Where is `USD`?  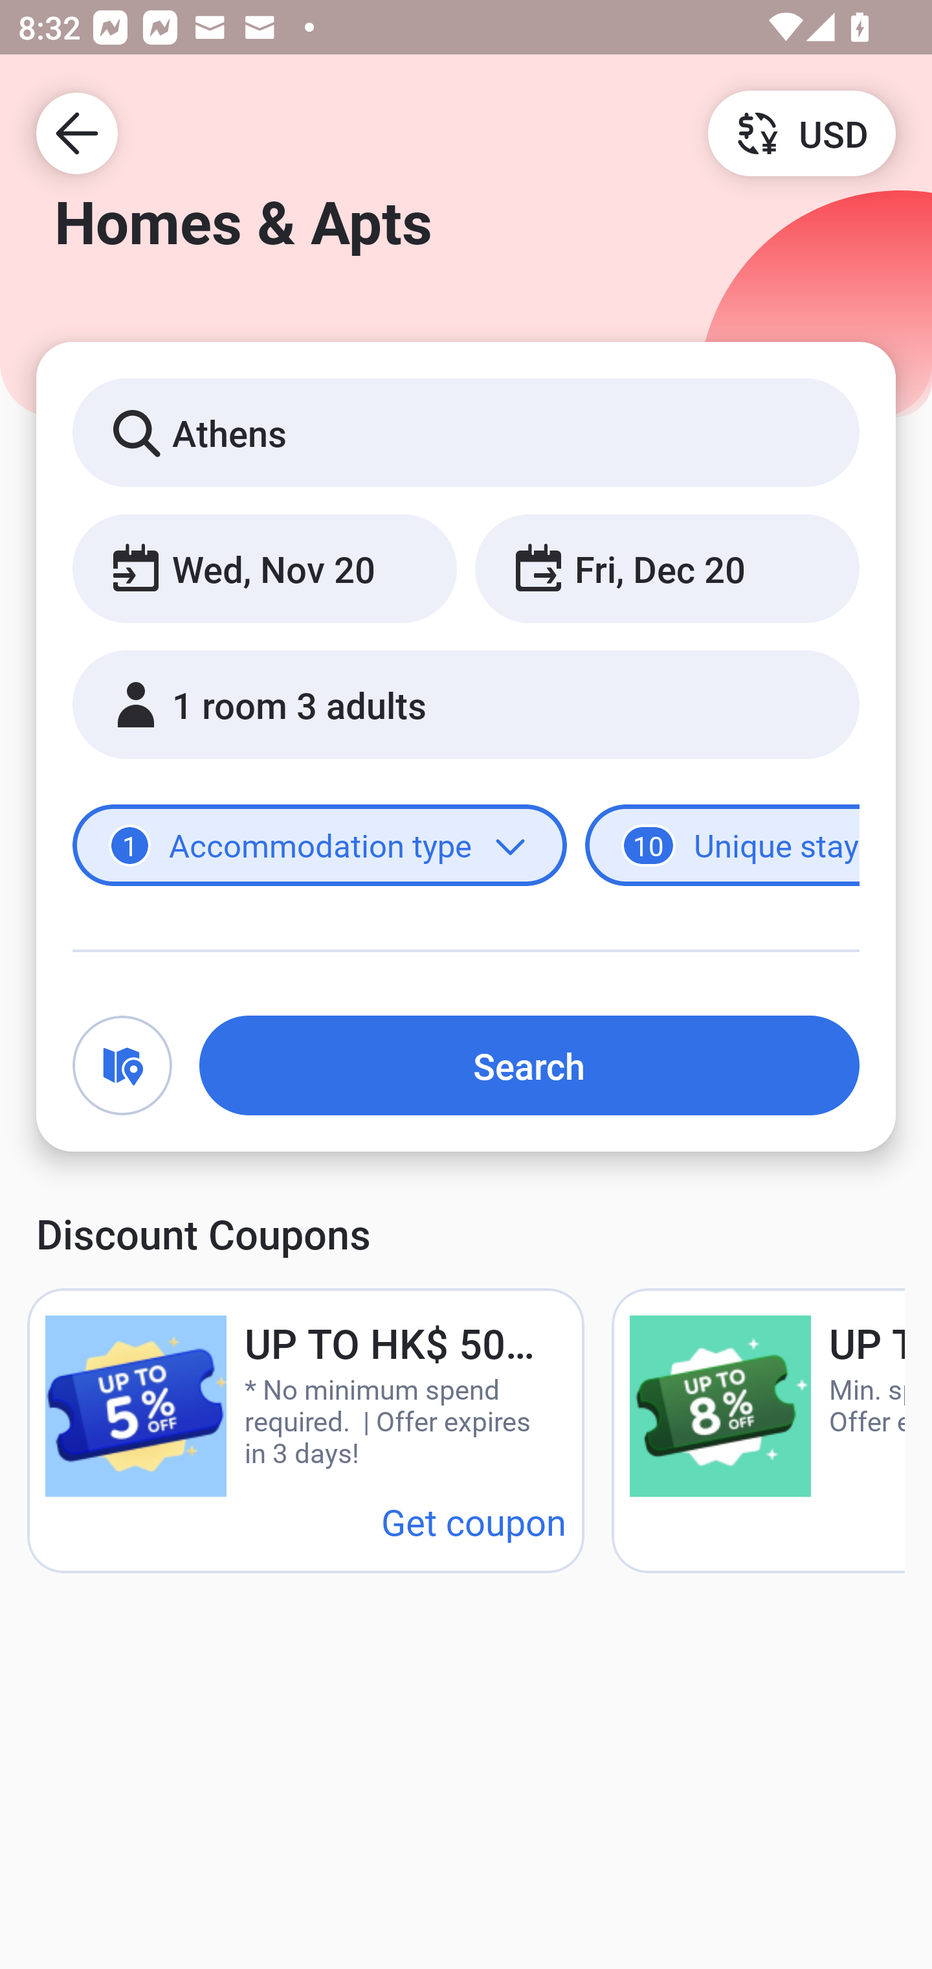 USD is located at coordinates (801, 132).